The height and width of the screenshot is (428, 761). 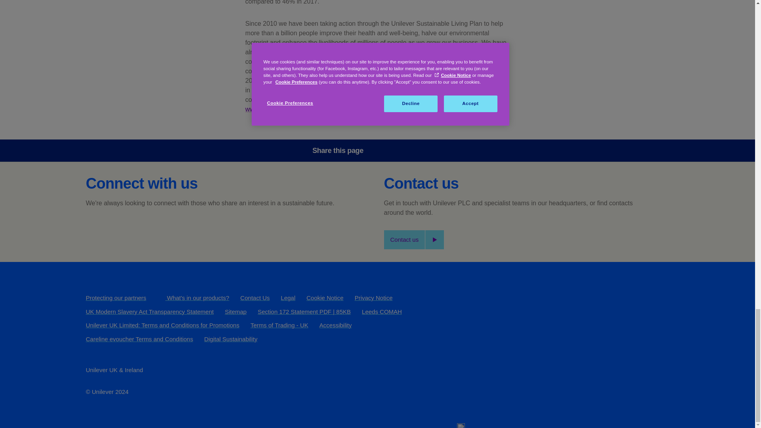 I want to click on Connect with us on Facebook, so click(x=94, y=229).